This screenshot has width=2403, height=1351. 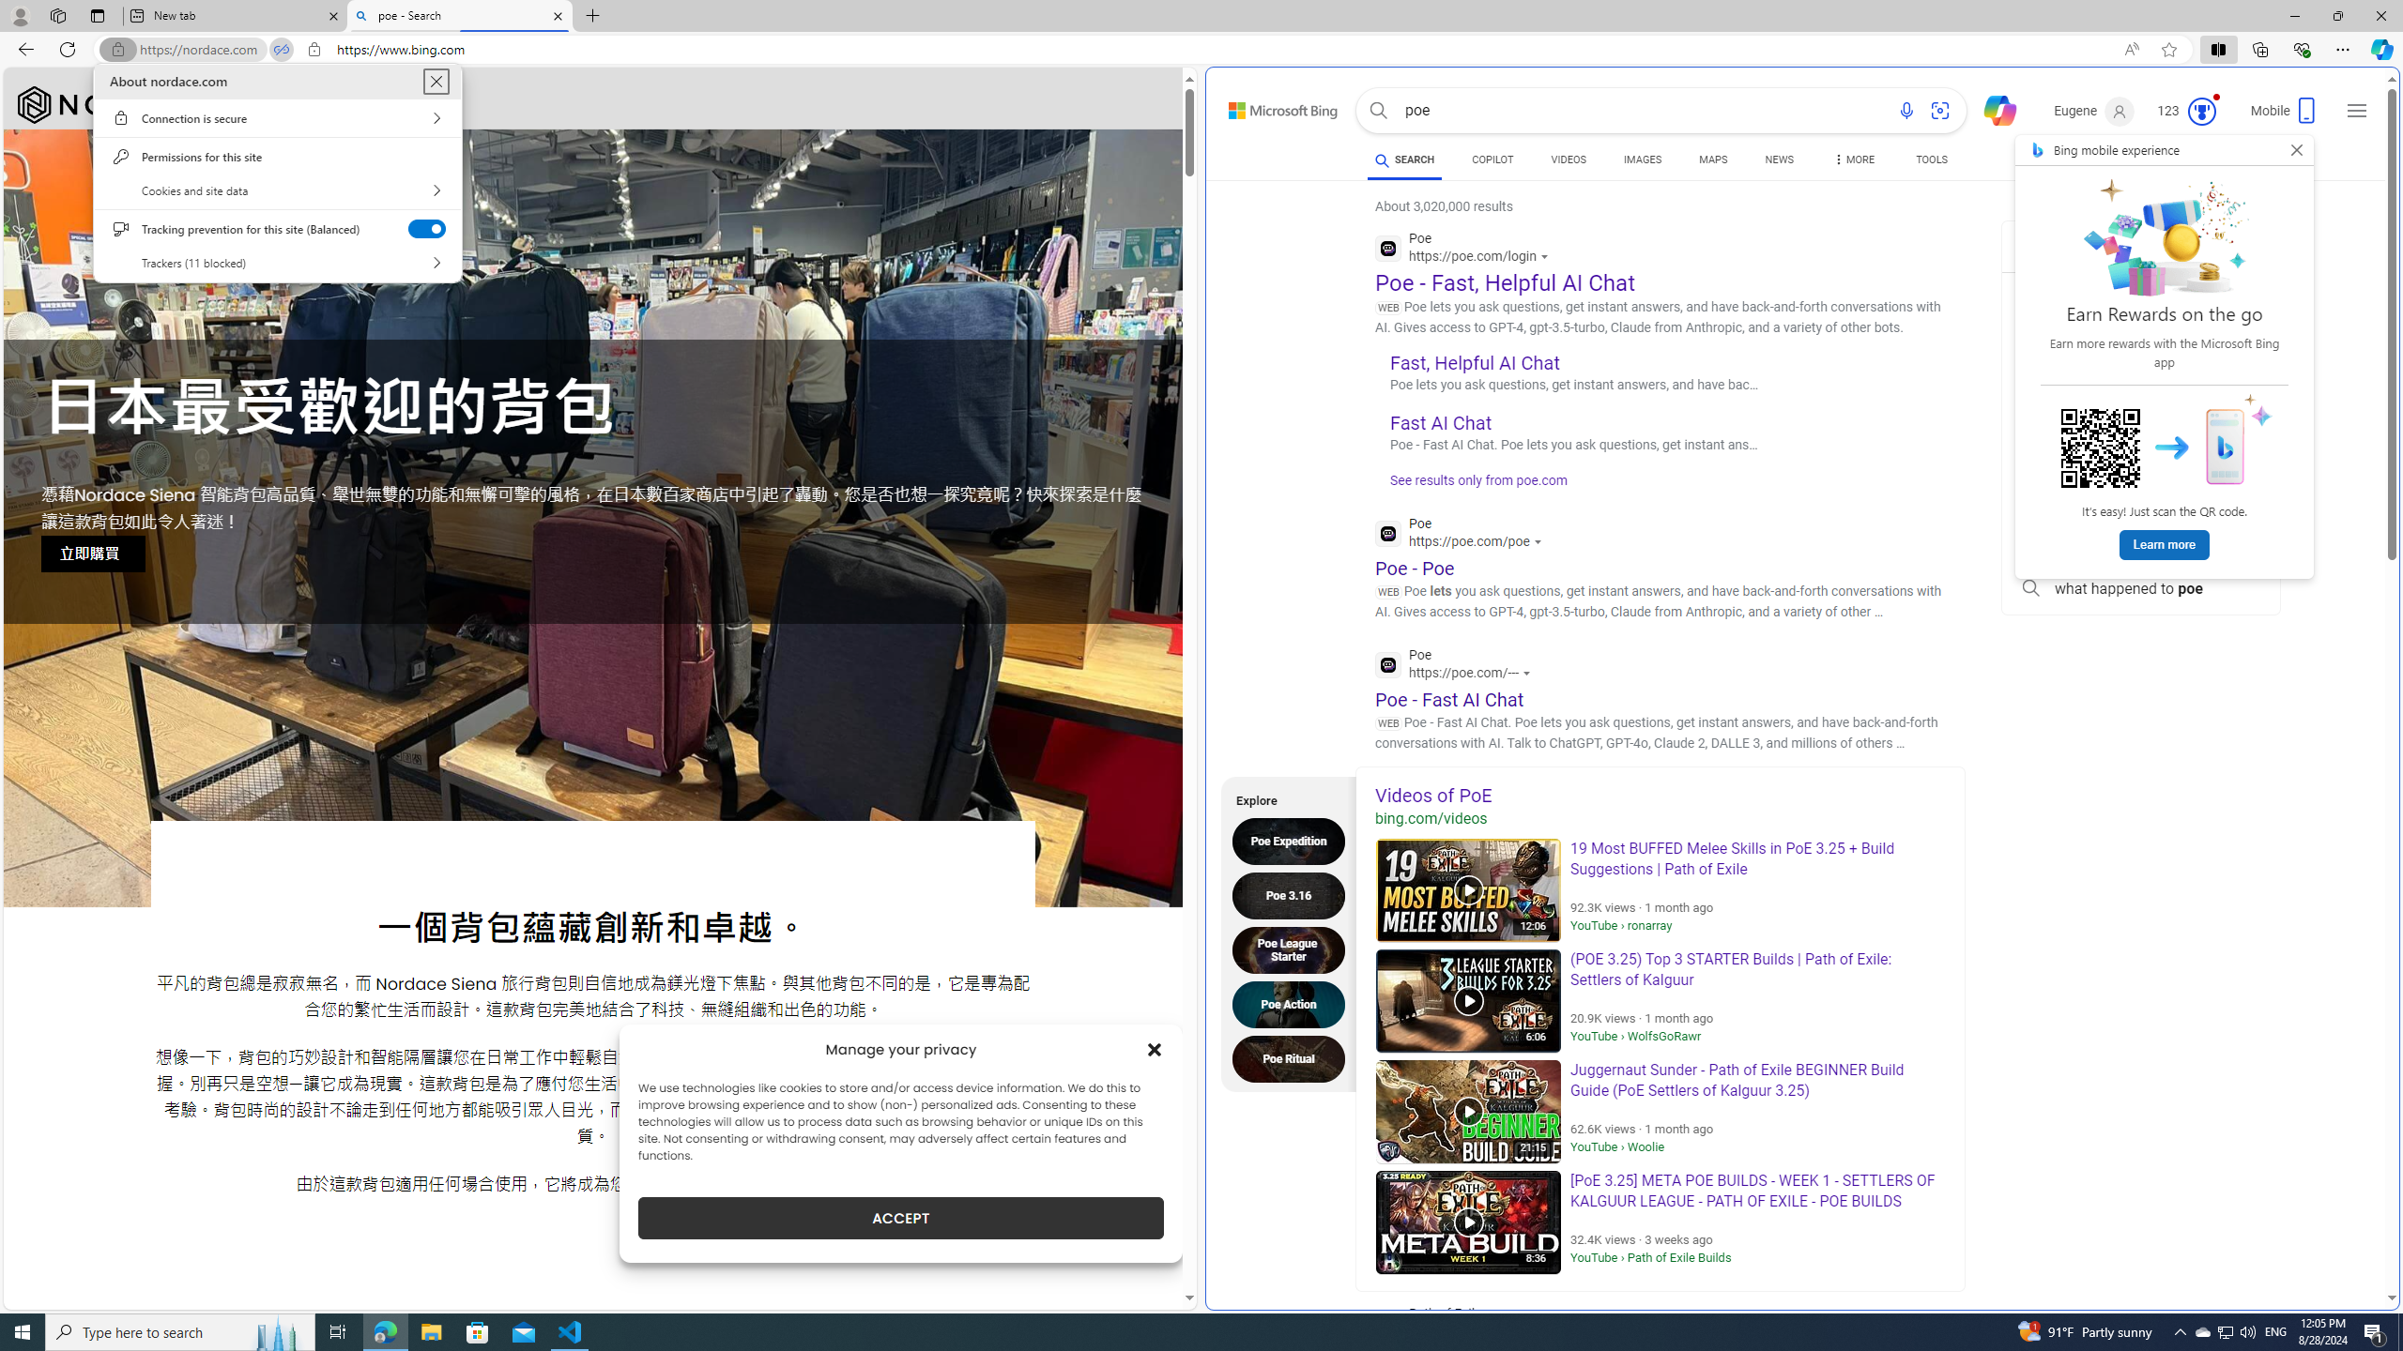 I want to click on Learn more about Microsoft Bing app, so click(x=2165, y=544).